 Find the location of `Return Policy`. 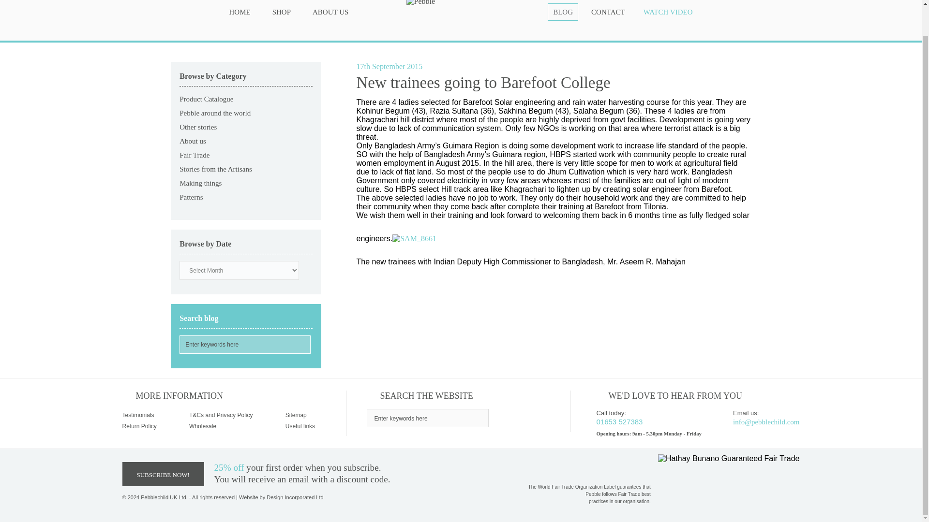

Return Policy is located at coordinates (138, 426).